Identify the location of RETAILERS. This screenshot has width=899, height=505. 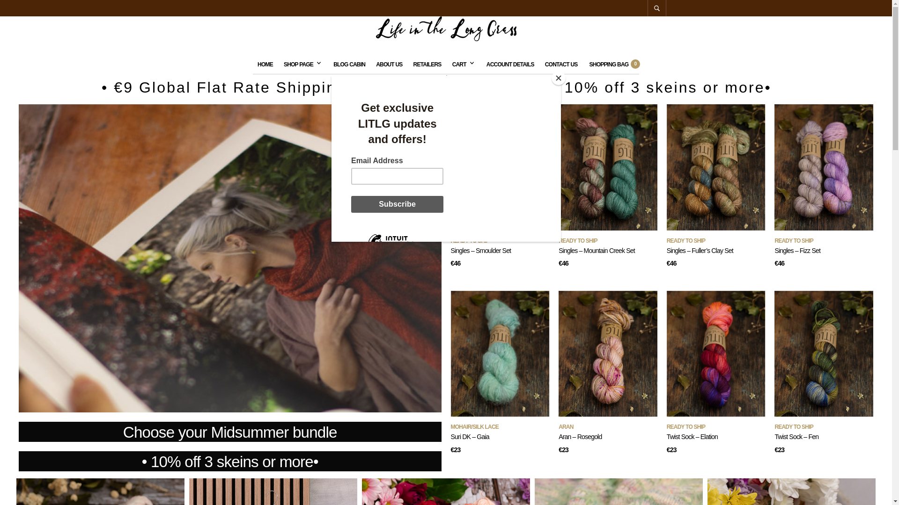
(427, 64).